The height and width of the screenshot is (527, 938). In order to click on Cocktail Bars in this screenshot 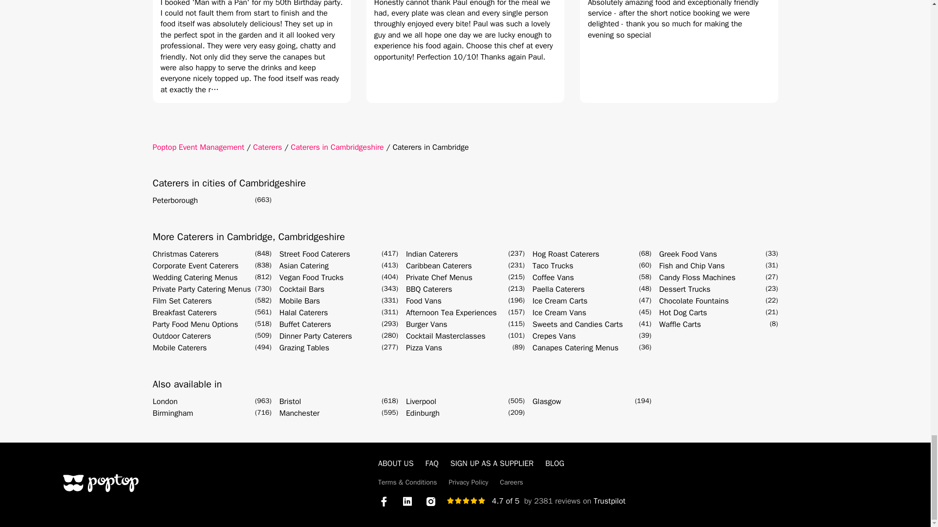, I will do `click(302, 289)`.